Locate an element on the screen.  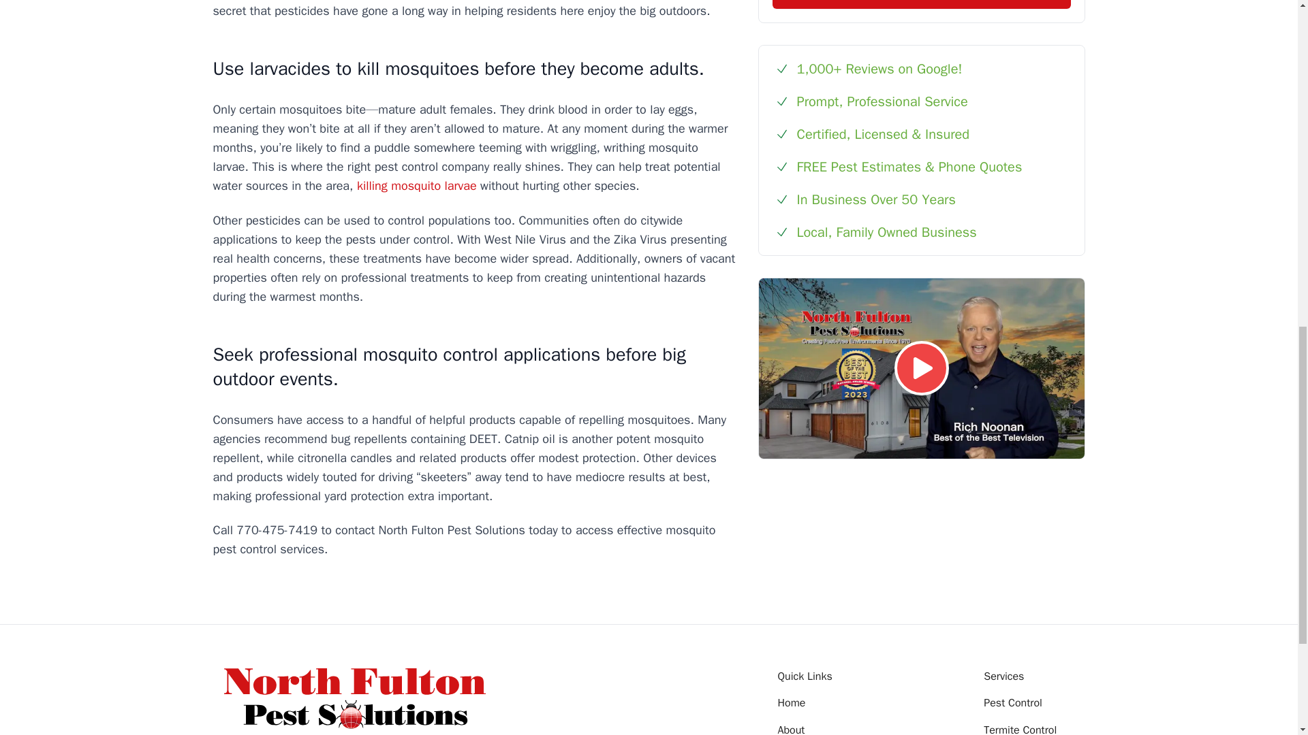
Termite Control is located at coordinates (1020, 729).